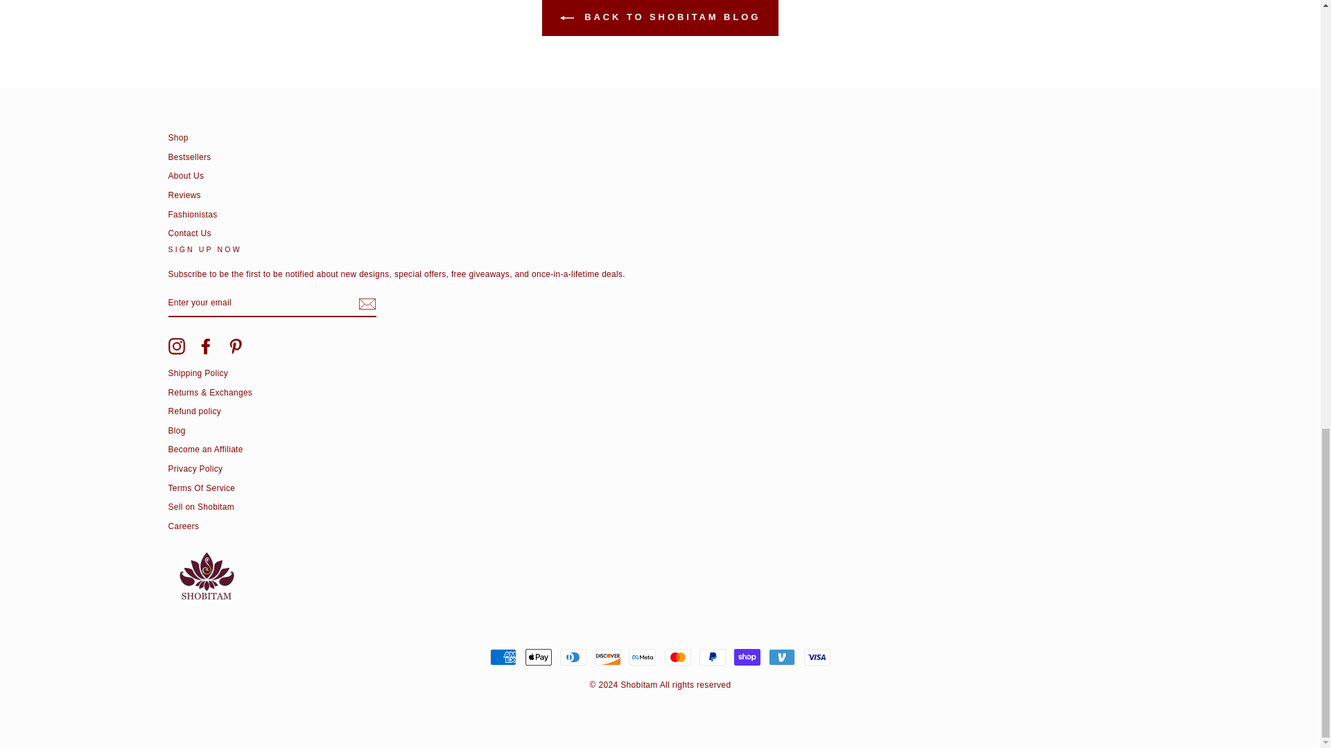 The width and height of the screenshot is (1331, 748). I want to click on Meta Pay, so click(643, 657).